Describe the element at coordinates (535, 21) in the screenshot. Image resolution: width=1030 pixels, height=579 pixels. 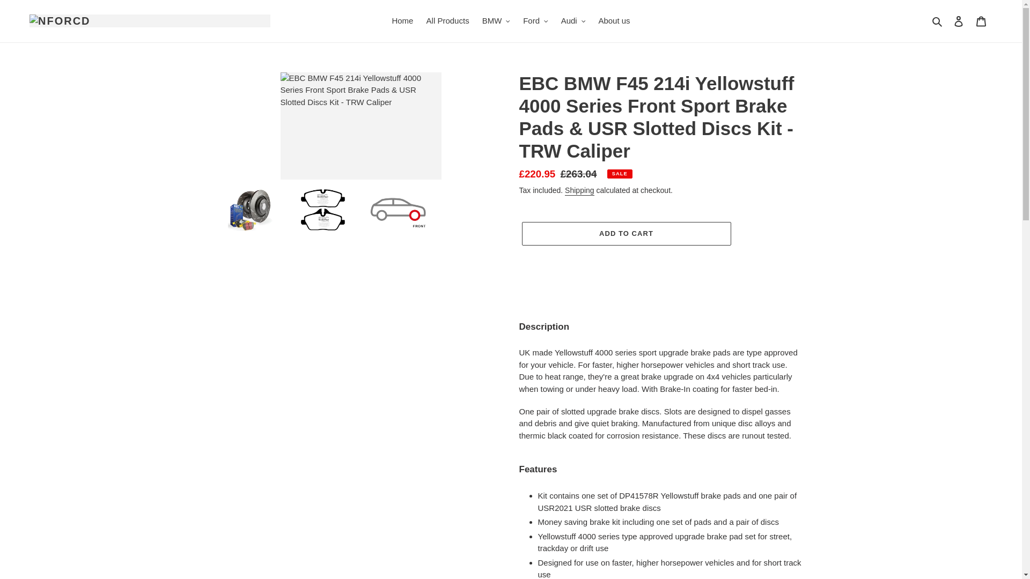
I see `Ford` at that location.